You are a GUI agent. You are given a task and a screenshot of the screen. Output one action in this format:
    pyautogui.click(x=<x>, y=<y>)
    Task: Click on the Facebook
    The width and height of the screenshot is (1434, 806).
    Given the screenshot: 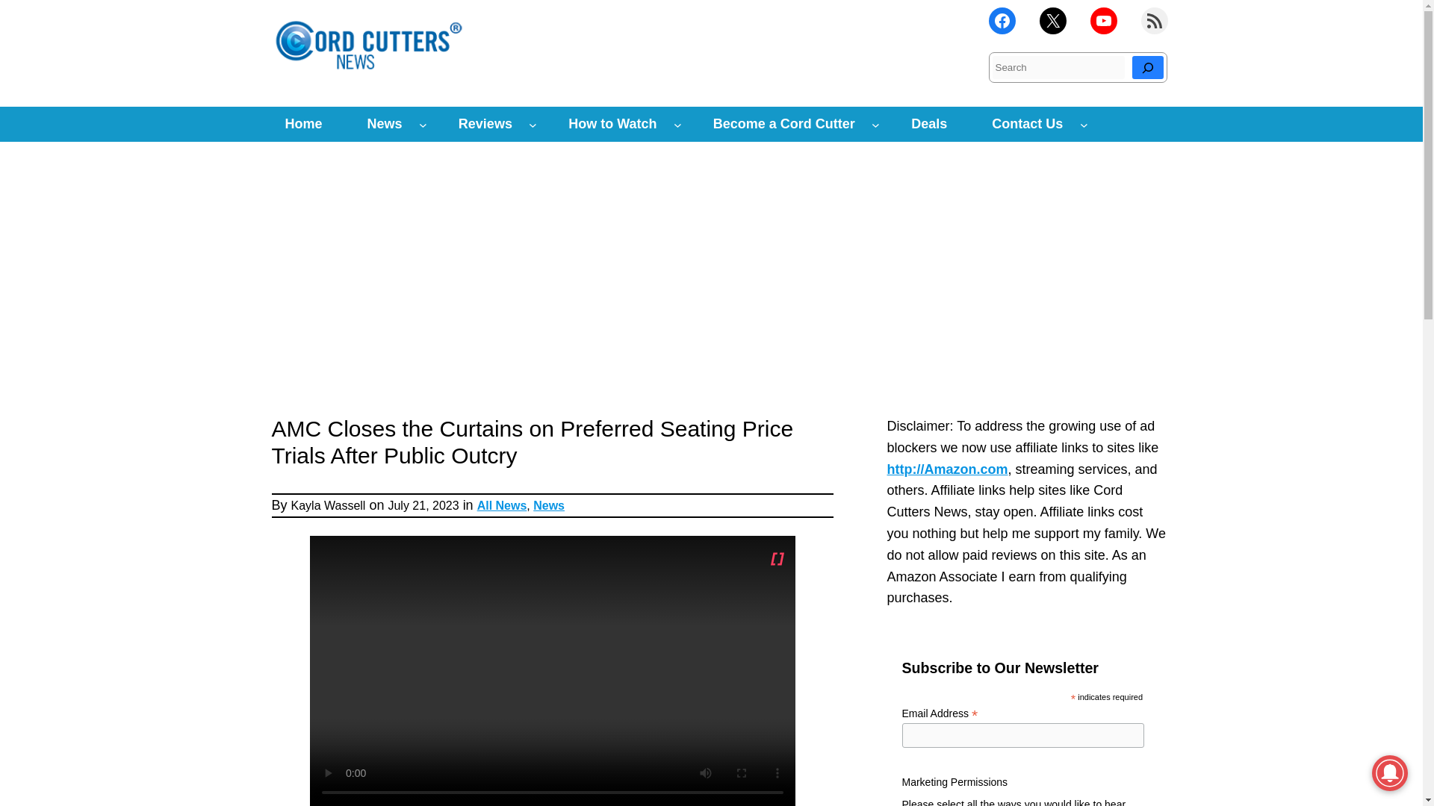 What is the action you would take?
    pyautogui.click(x=1002, y=21)
    